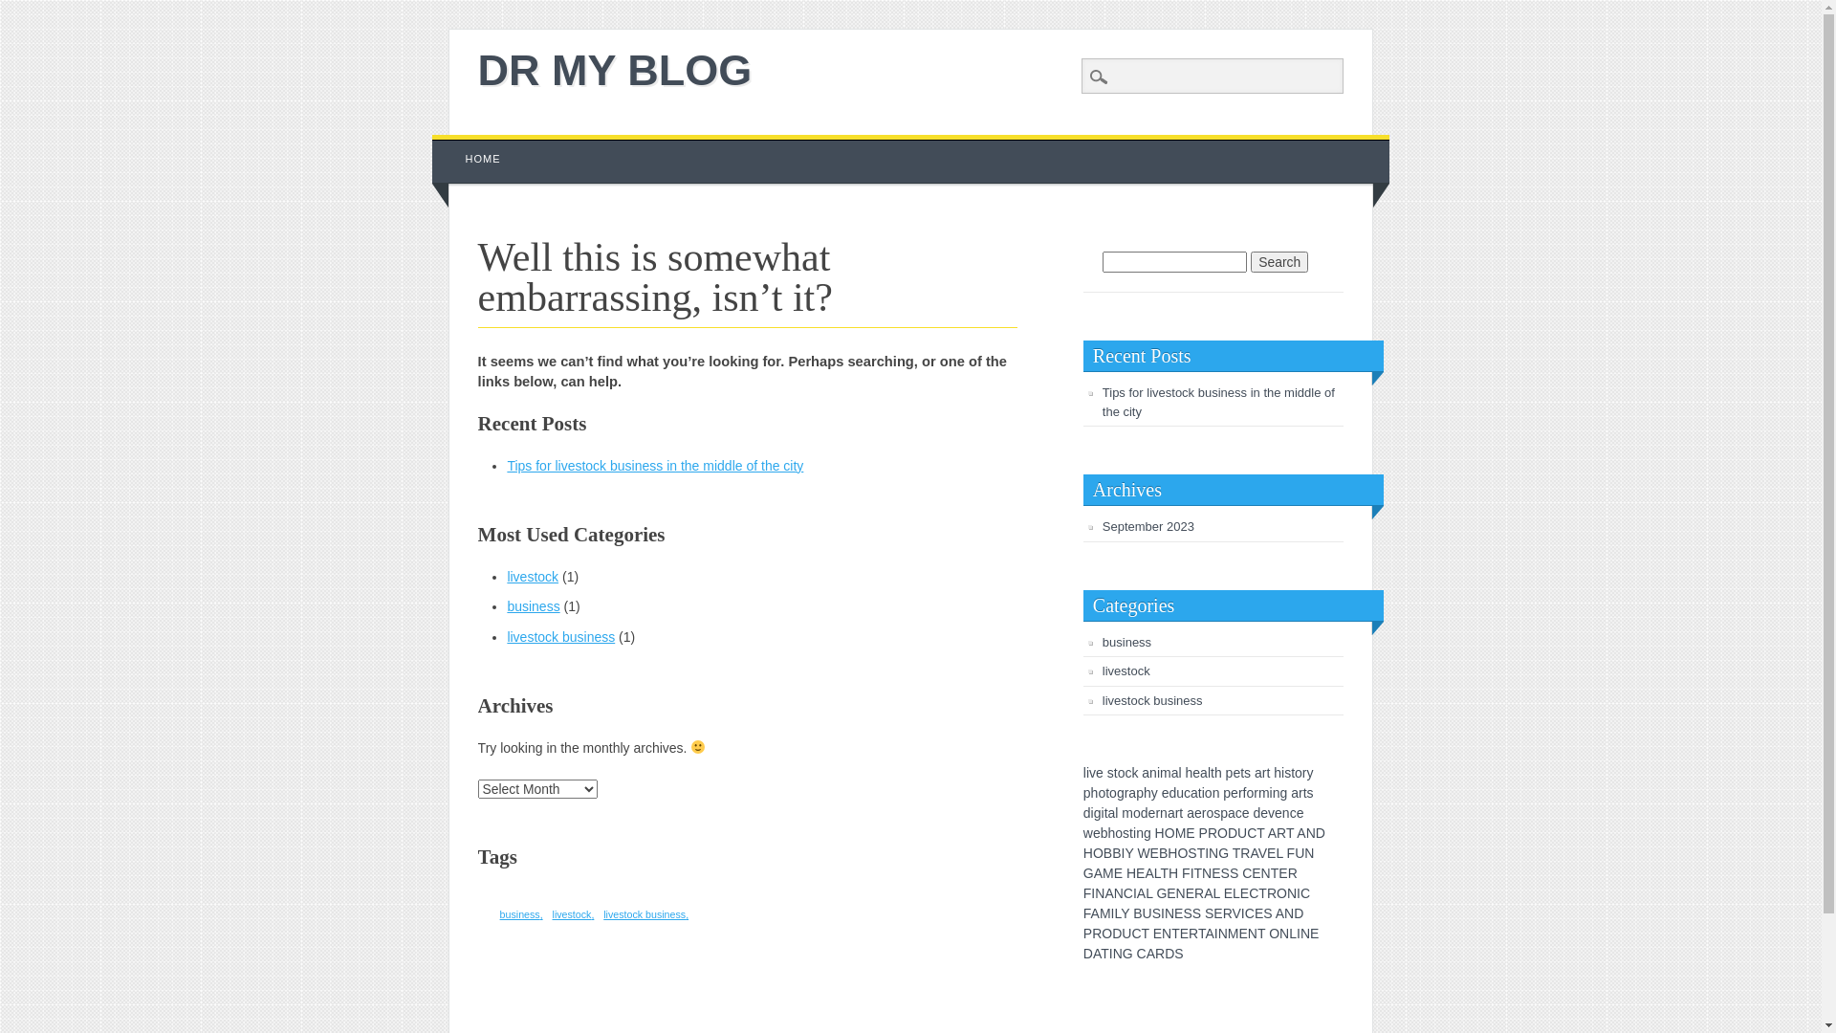 The height and width of the screenshot is (1033, 1836). I want to click on G, so click(1128, 954).